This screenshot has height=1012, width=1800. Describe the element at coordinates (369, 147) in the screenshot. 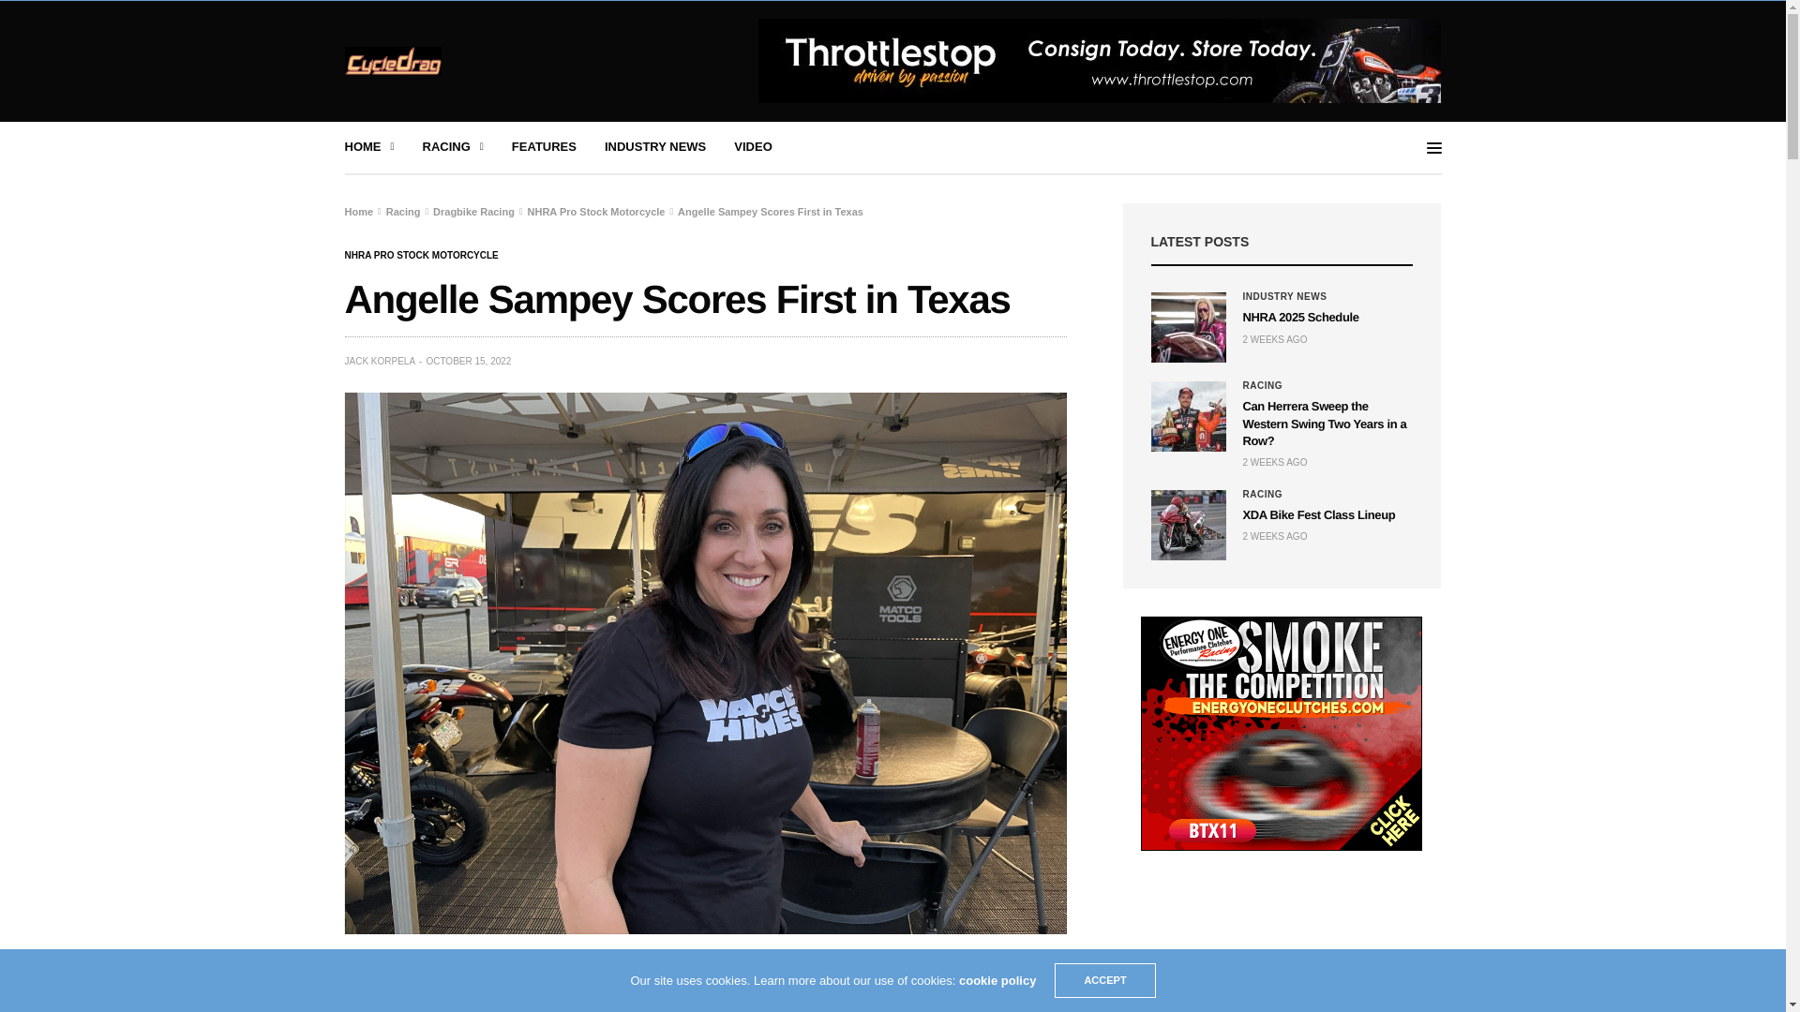

I see `HOME` at that location.